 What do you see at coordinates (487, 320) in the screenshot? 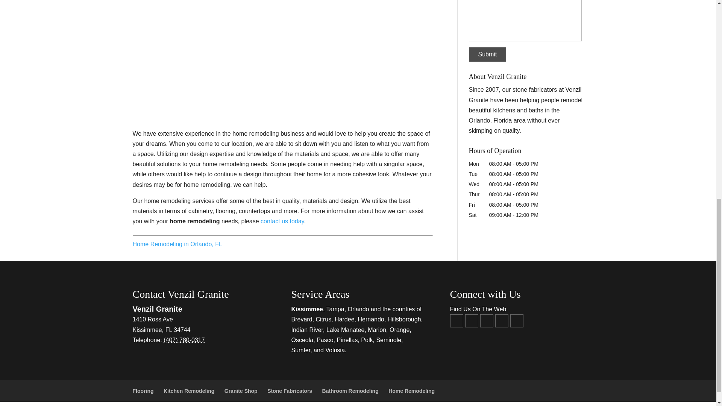
I see `Google My Business` at bounding box center [487, 320].